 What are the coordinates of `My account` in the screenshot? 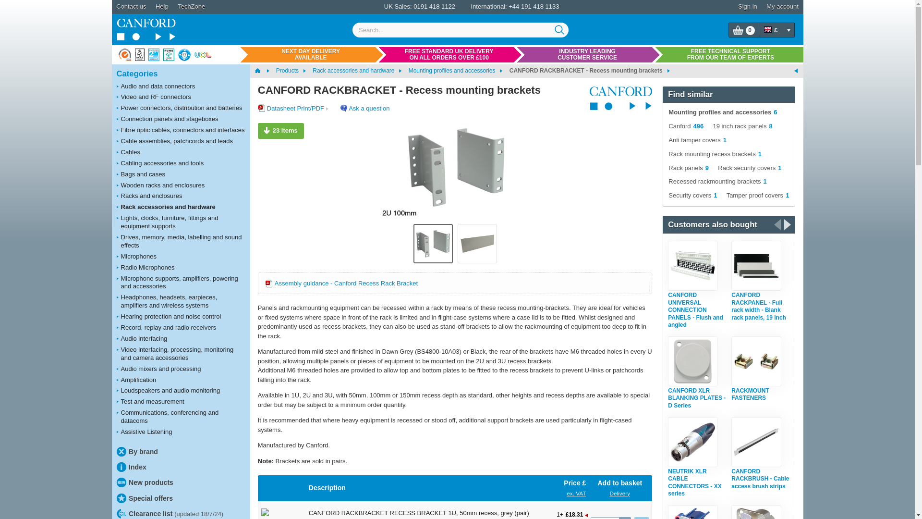 It's located at (783, 7).